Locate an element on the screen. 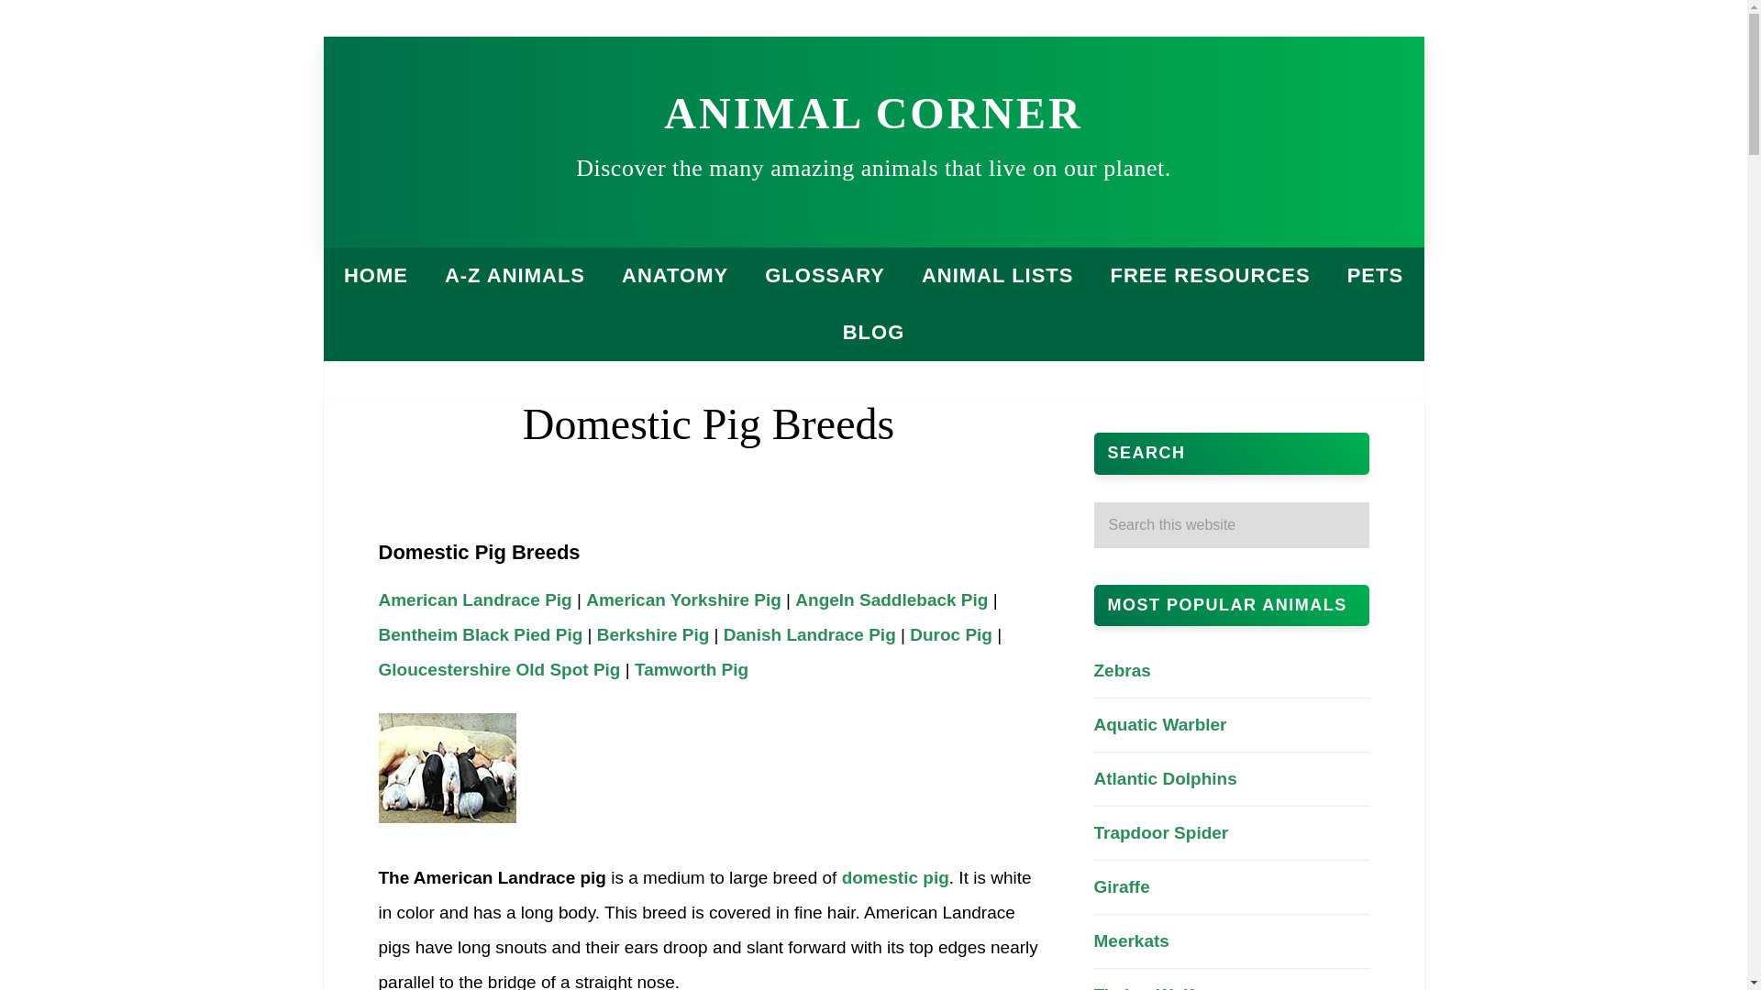 The width and height of the screenshot is (1761, 990). Danish Landrace Pig is located at coordinates (810, 634).